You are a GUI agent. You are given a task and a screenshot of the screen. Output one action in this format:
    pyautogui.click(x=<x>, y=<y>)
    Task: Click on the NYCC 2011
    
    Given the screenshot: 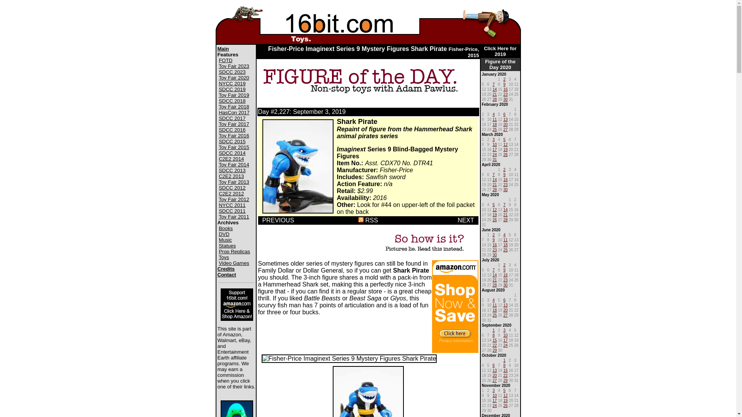 What is the action you would take?
    pyautogui.click(x=232, y=205)
    